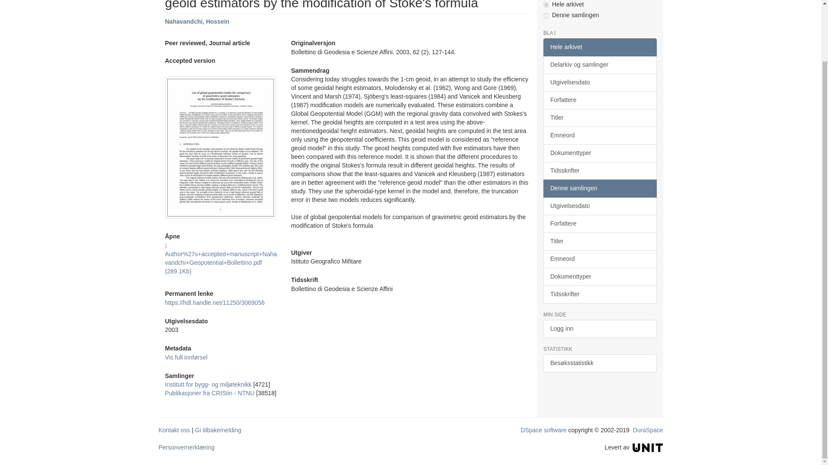 Image resolution: width=828 pixels, height=465 pixels. I want to click on Forfattere, so click(599, 100).